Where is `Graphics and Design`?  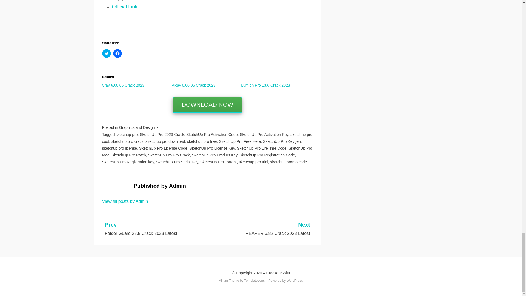
Graphics and Design is located at coordinates (137, 127).